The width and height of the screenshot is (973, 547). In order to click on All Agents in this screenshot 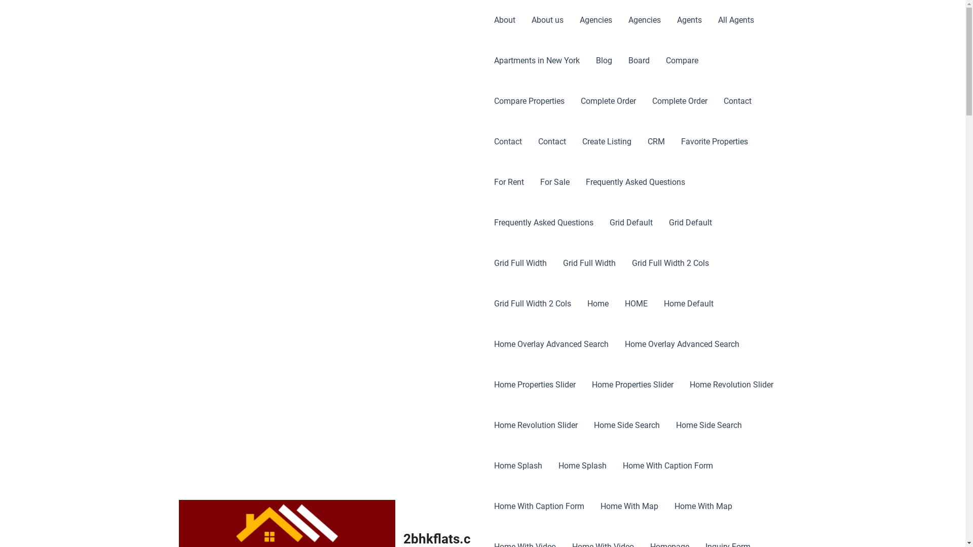, I will do `click(736, 20)`.